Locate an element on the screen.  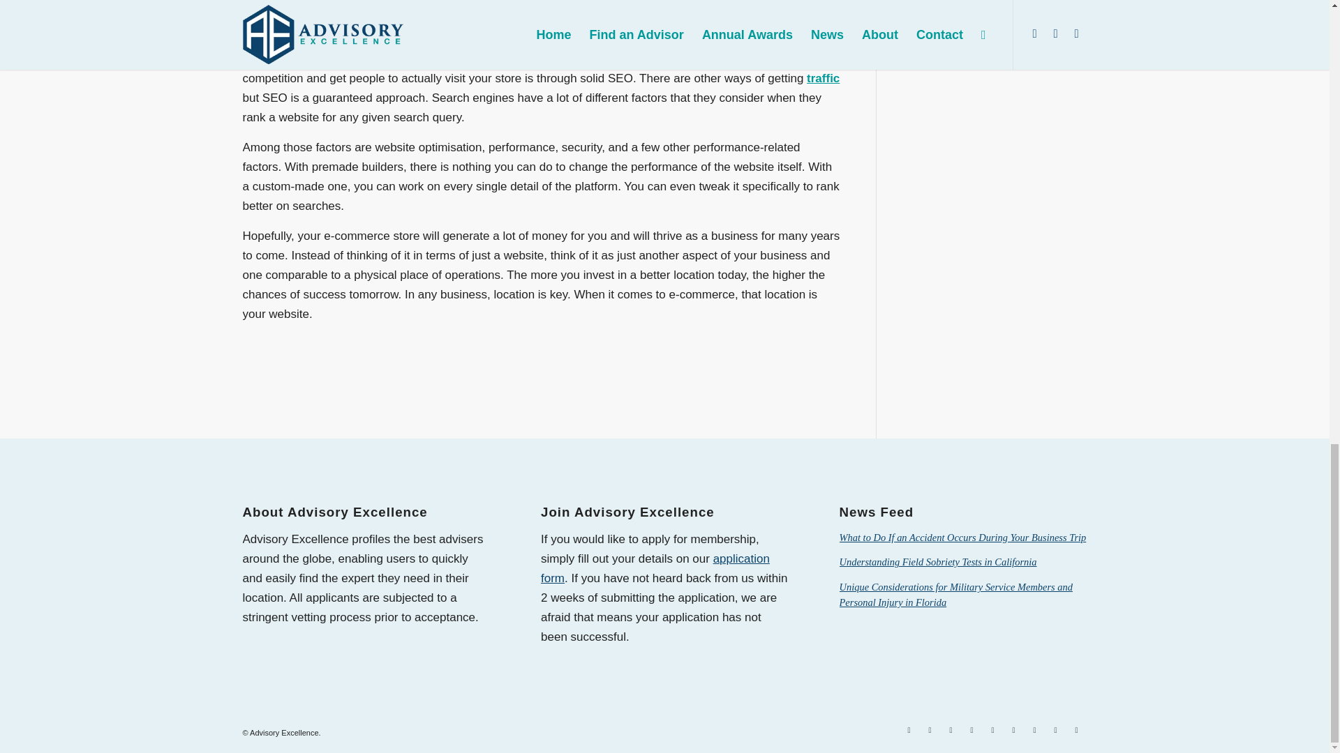
Understanding Field Sobriety Tests in California is located at coordinates (938, 562).